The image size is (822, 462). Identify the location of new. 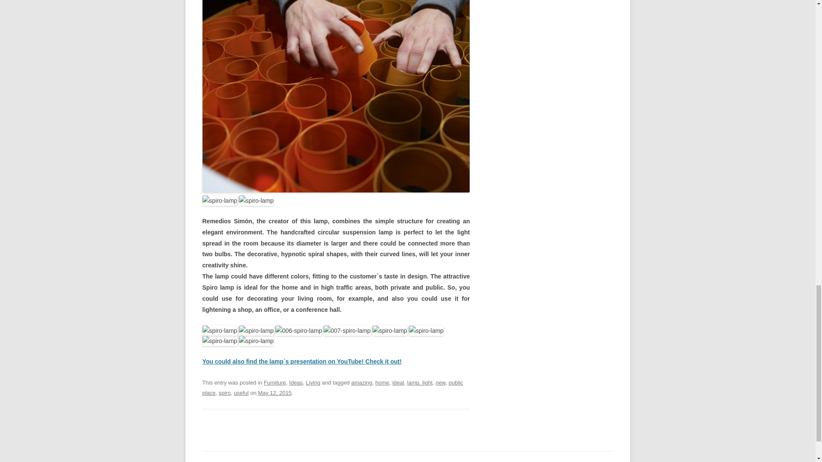
(440, 382).